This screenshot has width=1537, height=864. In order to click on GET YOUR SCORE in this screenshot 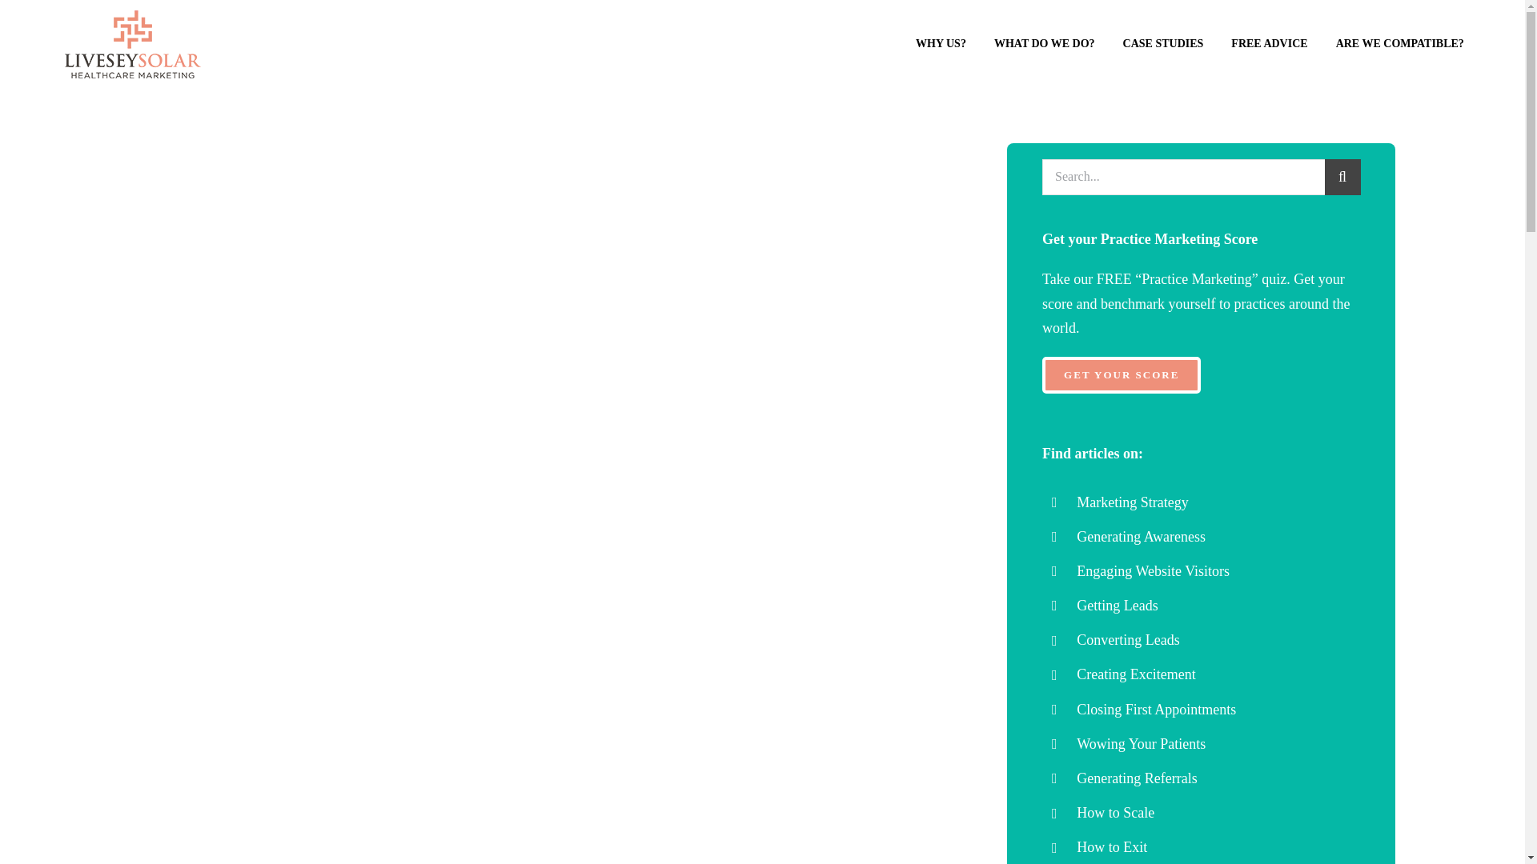, I will do `click(1121, 375)`.